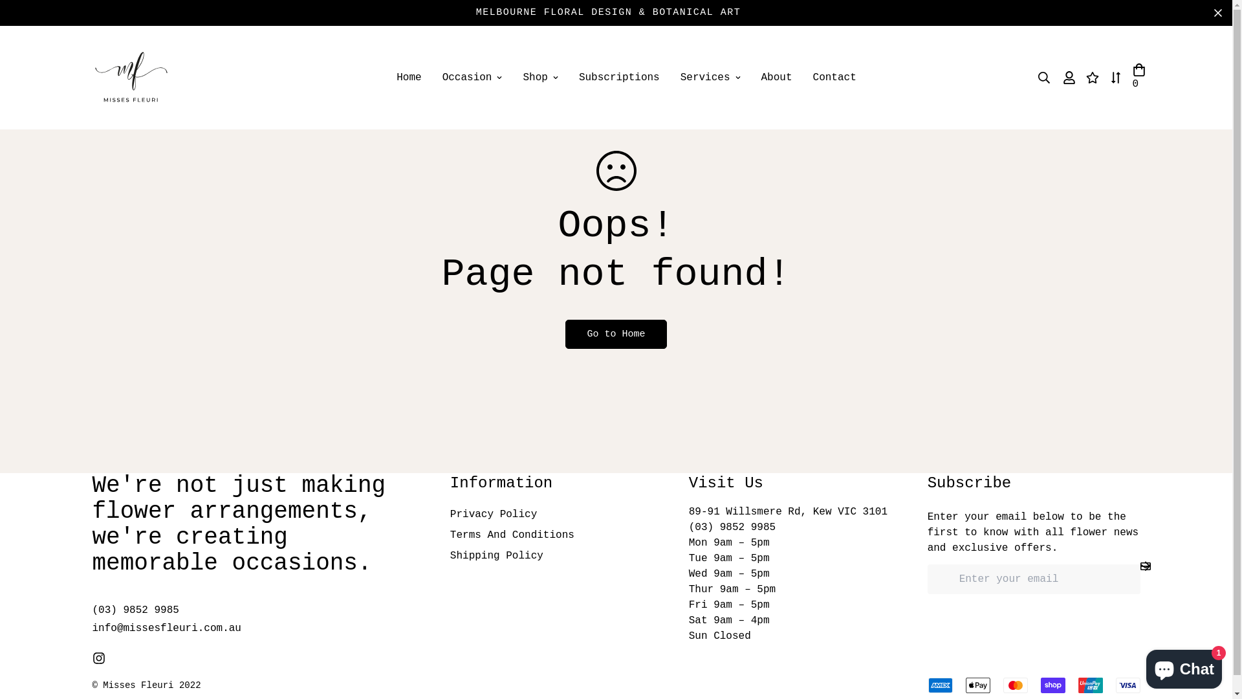 The width and height of the screenshot is (1242, 699). Describe the element at coordinates (497, 556) in the screenshot. I see `Shipping Policy` at that location.